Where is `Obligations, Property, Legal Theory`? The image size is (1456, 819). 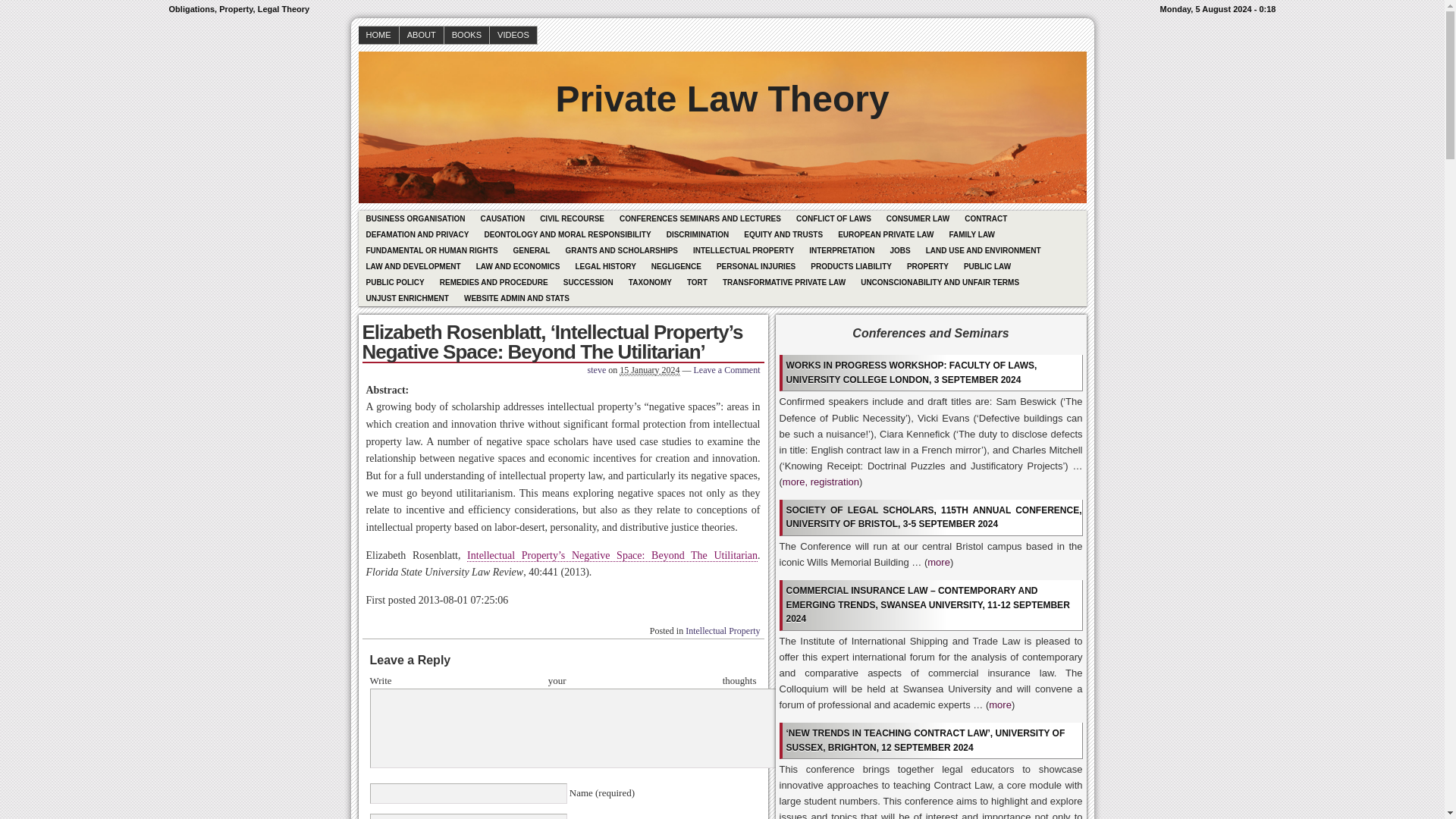
Obligations, Property, Legal Theory is located at coordinates (721, 88).